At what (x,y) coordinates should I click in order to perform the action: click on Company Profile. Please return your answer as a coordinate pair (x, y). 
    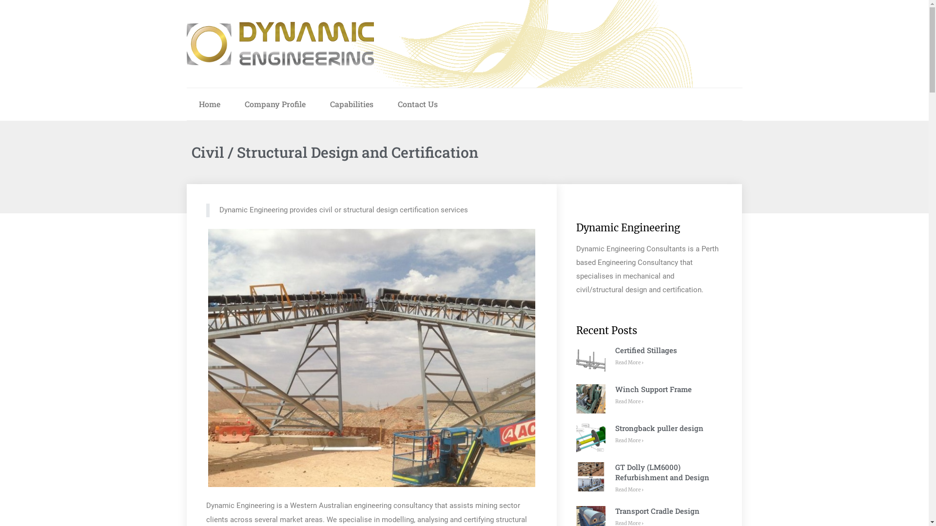
    Looking at the image, I should click on (275, 104).